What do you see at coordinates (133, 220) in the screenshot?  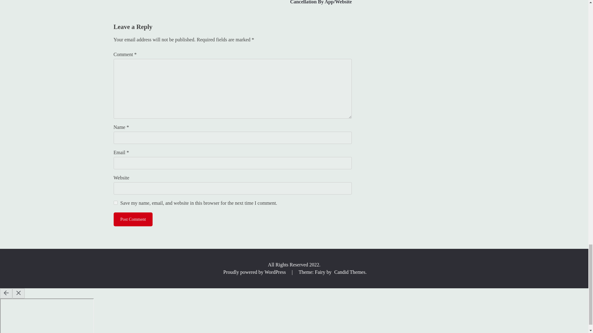 I see `Post Comment` at bounding box center [133, 220].